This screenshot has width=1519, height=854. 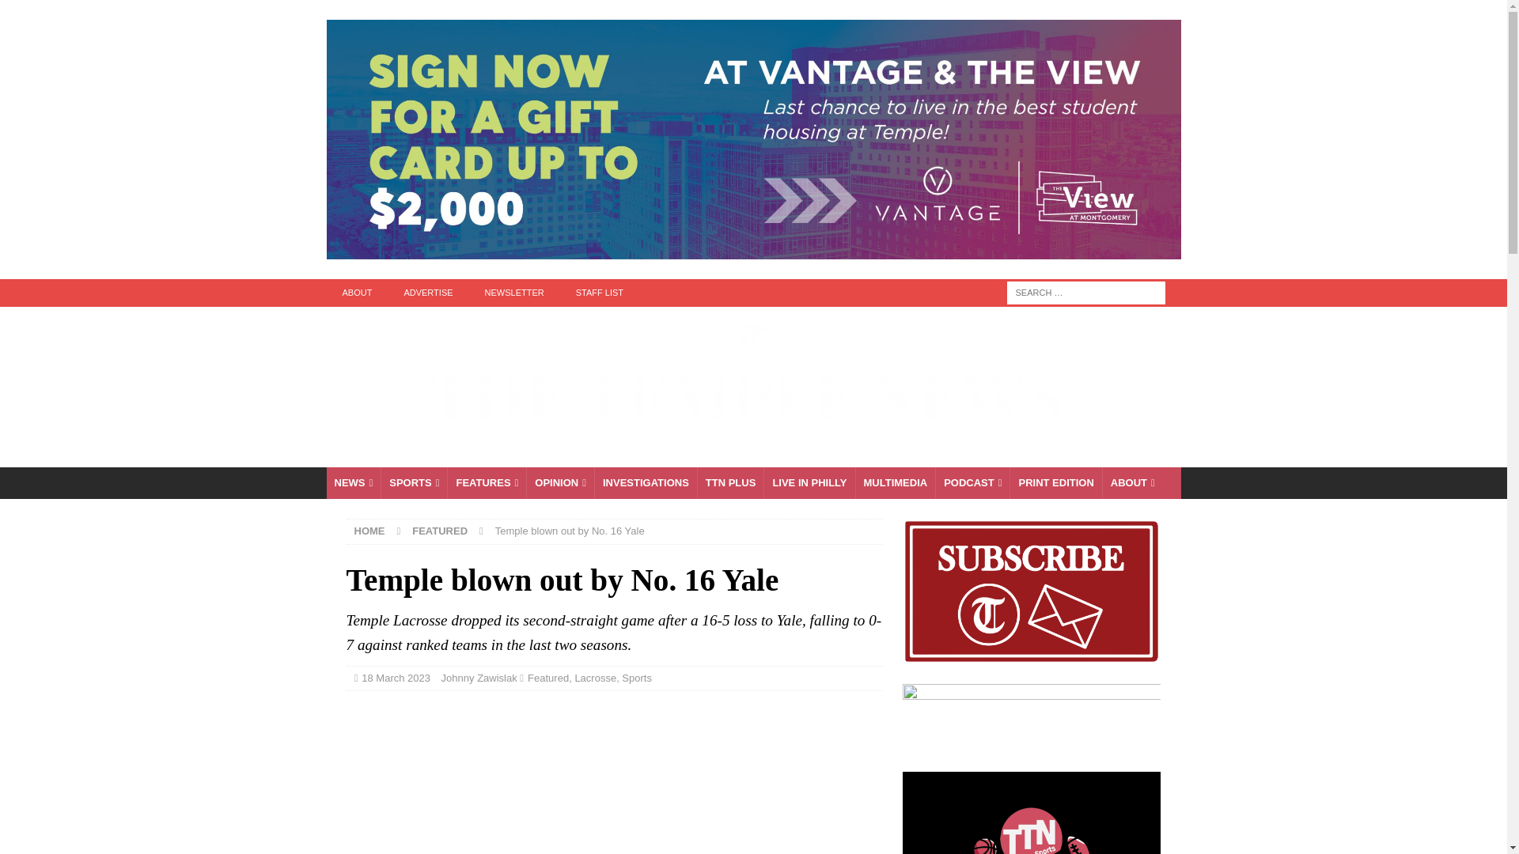 I want to click on FEATURES, so click(x=486, y=482).